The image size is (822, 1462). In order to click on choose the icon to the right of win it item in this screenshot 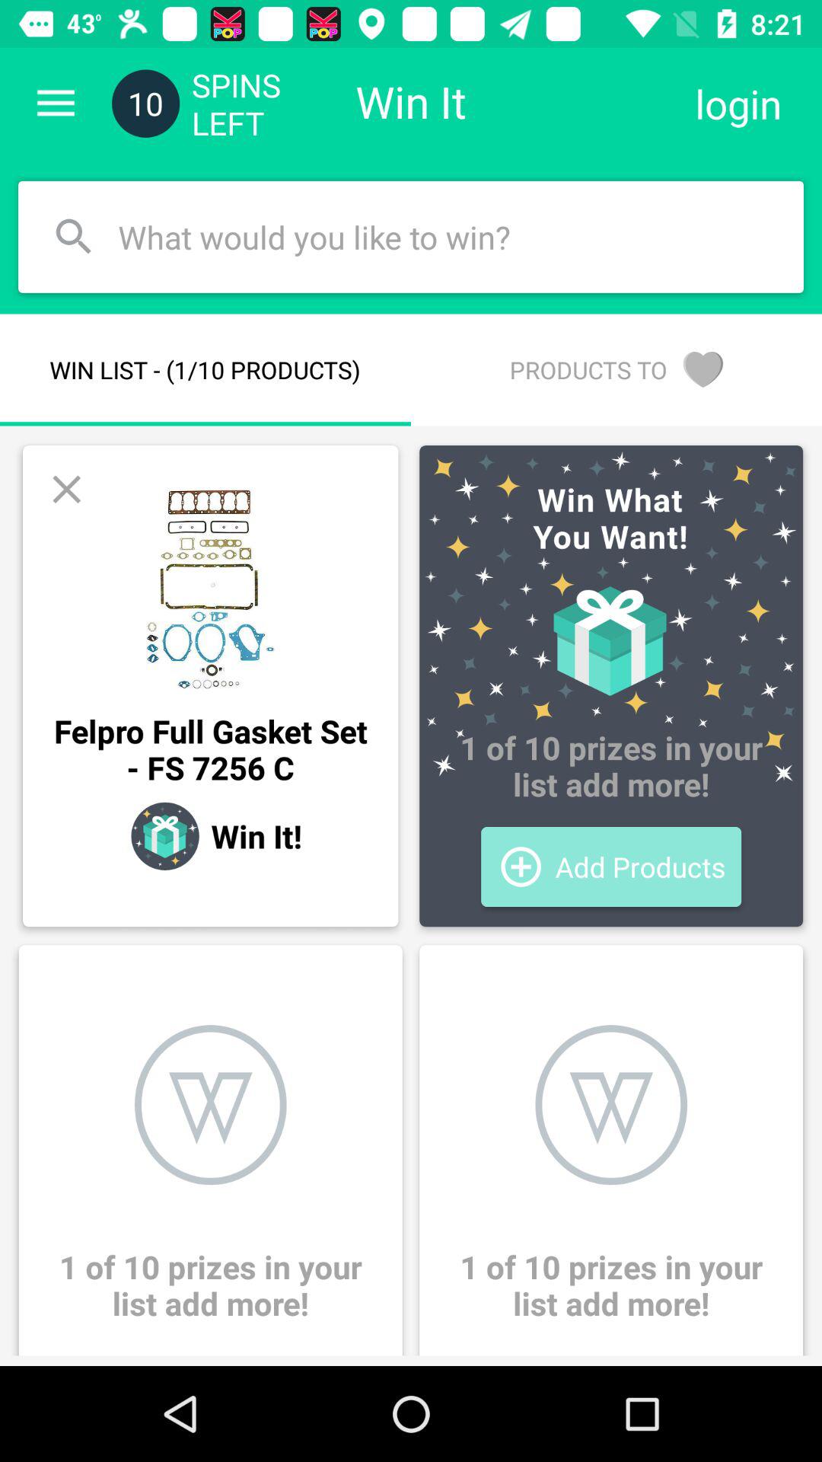, I will do `click(738, 104)`.